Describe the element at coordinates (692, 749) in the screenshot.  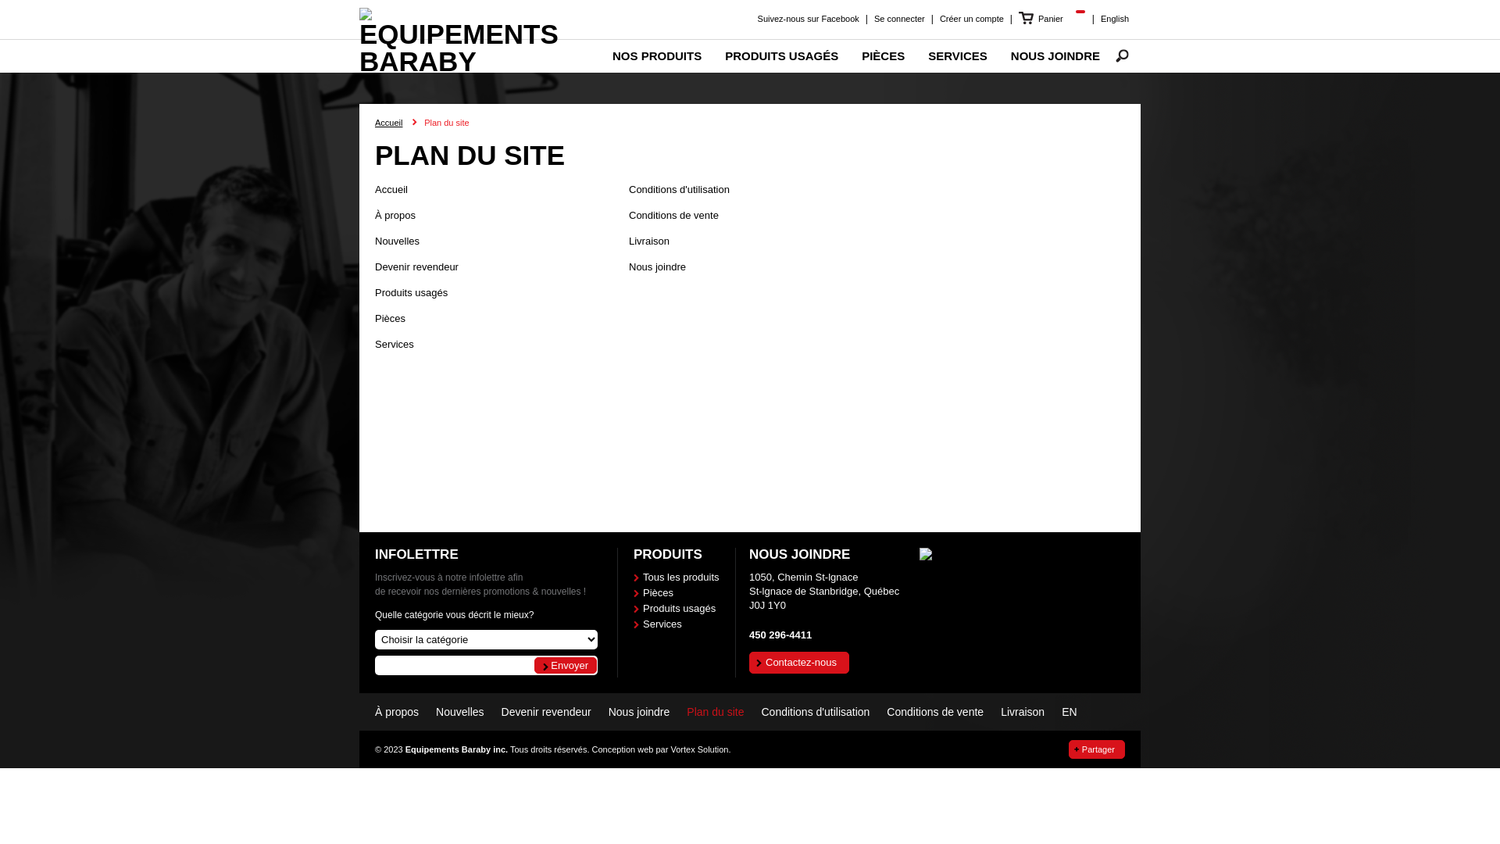
I see `par Vortex Solution` at that location.